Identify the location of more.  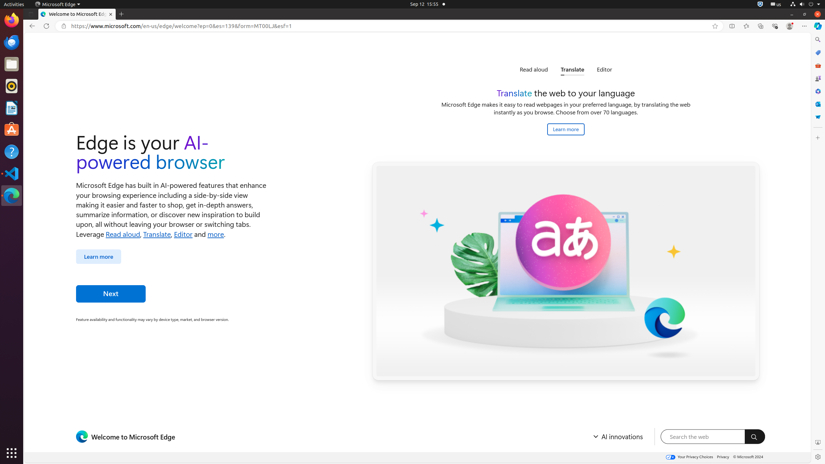
(216, 234).